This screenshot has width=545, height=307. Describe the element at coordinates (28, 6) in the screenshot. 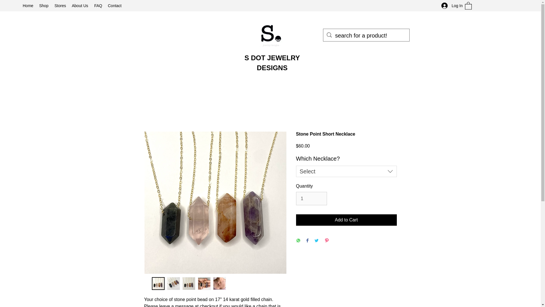

I see `Home` at that location.